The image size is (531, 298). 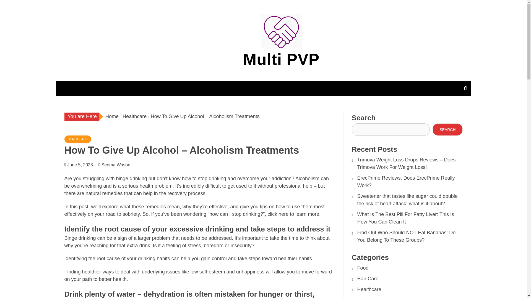 What do you see at coordinates (80, 164) in the screenshot?
I see `June 5, 2023` at bounding box center [80, 164].